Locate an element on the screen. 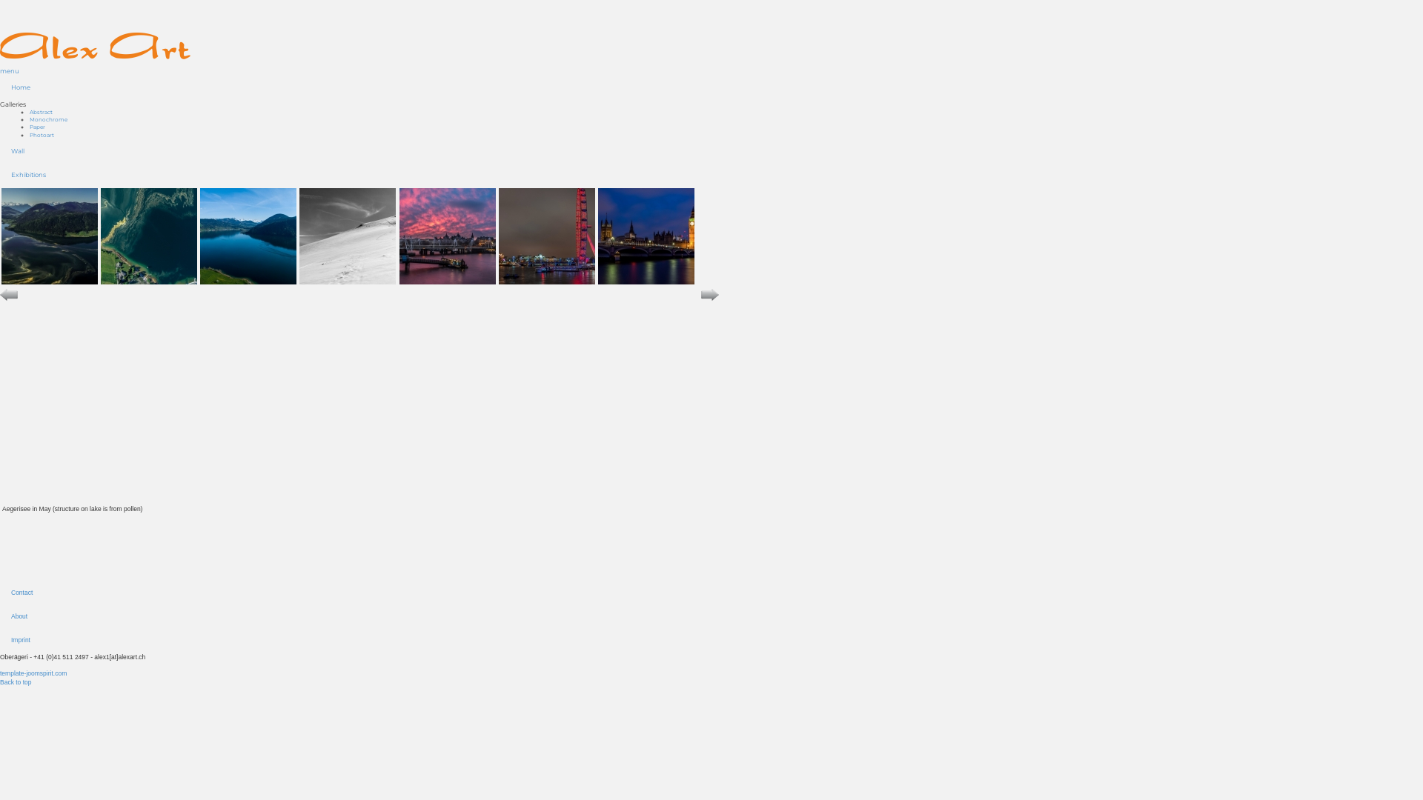 Image resolution: width=1423 pixels, height=800 pixels. Imprint is located at coordinates (363, 640).